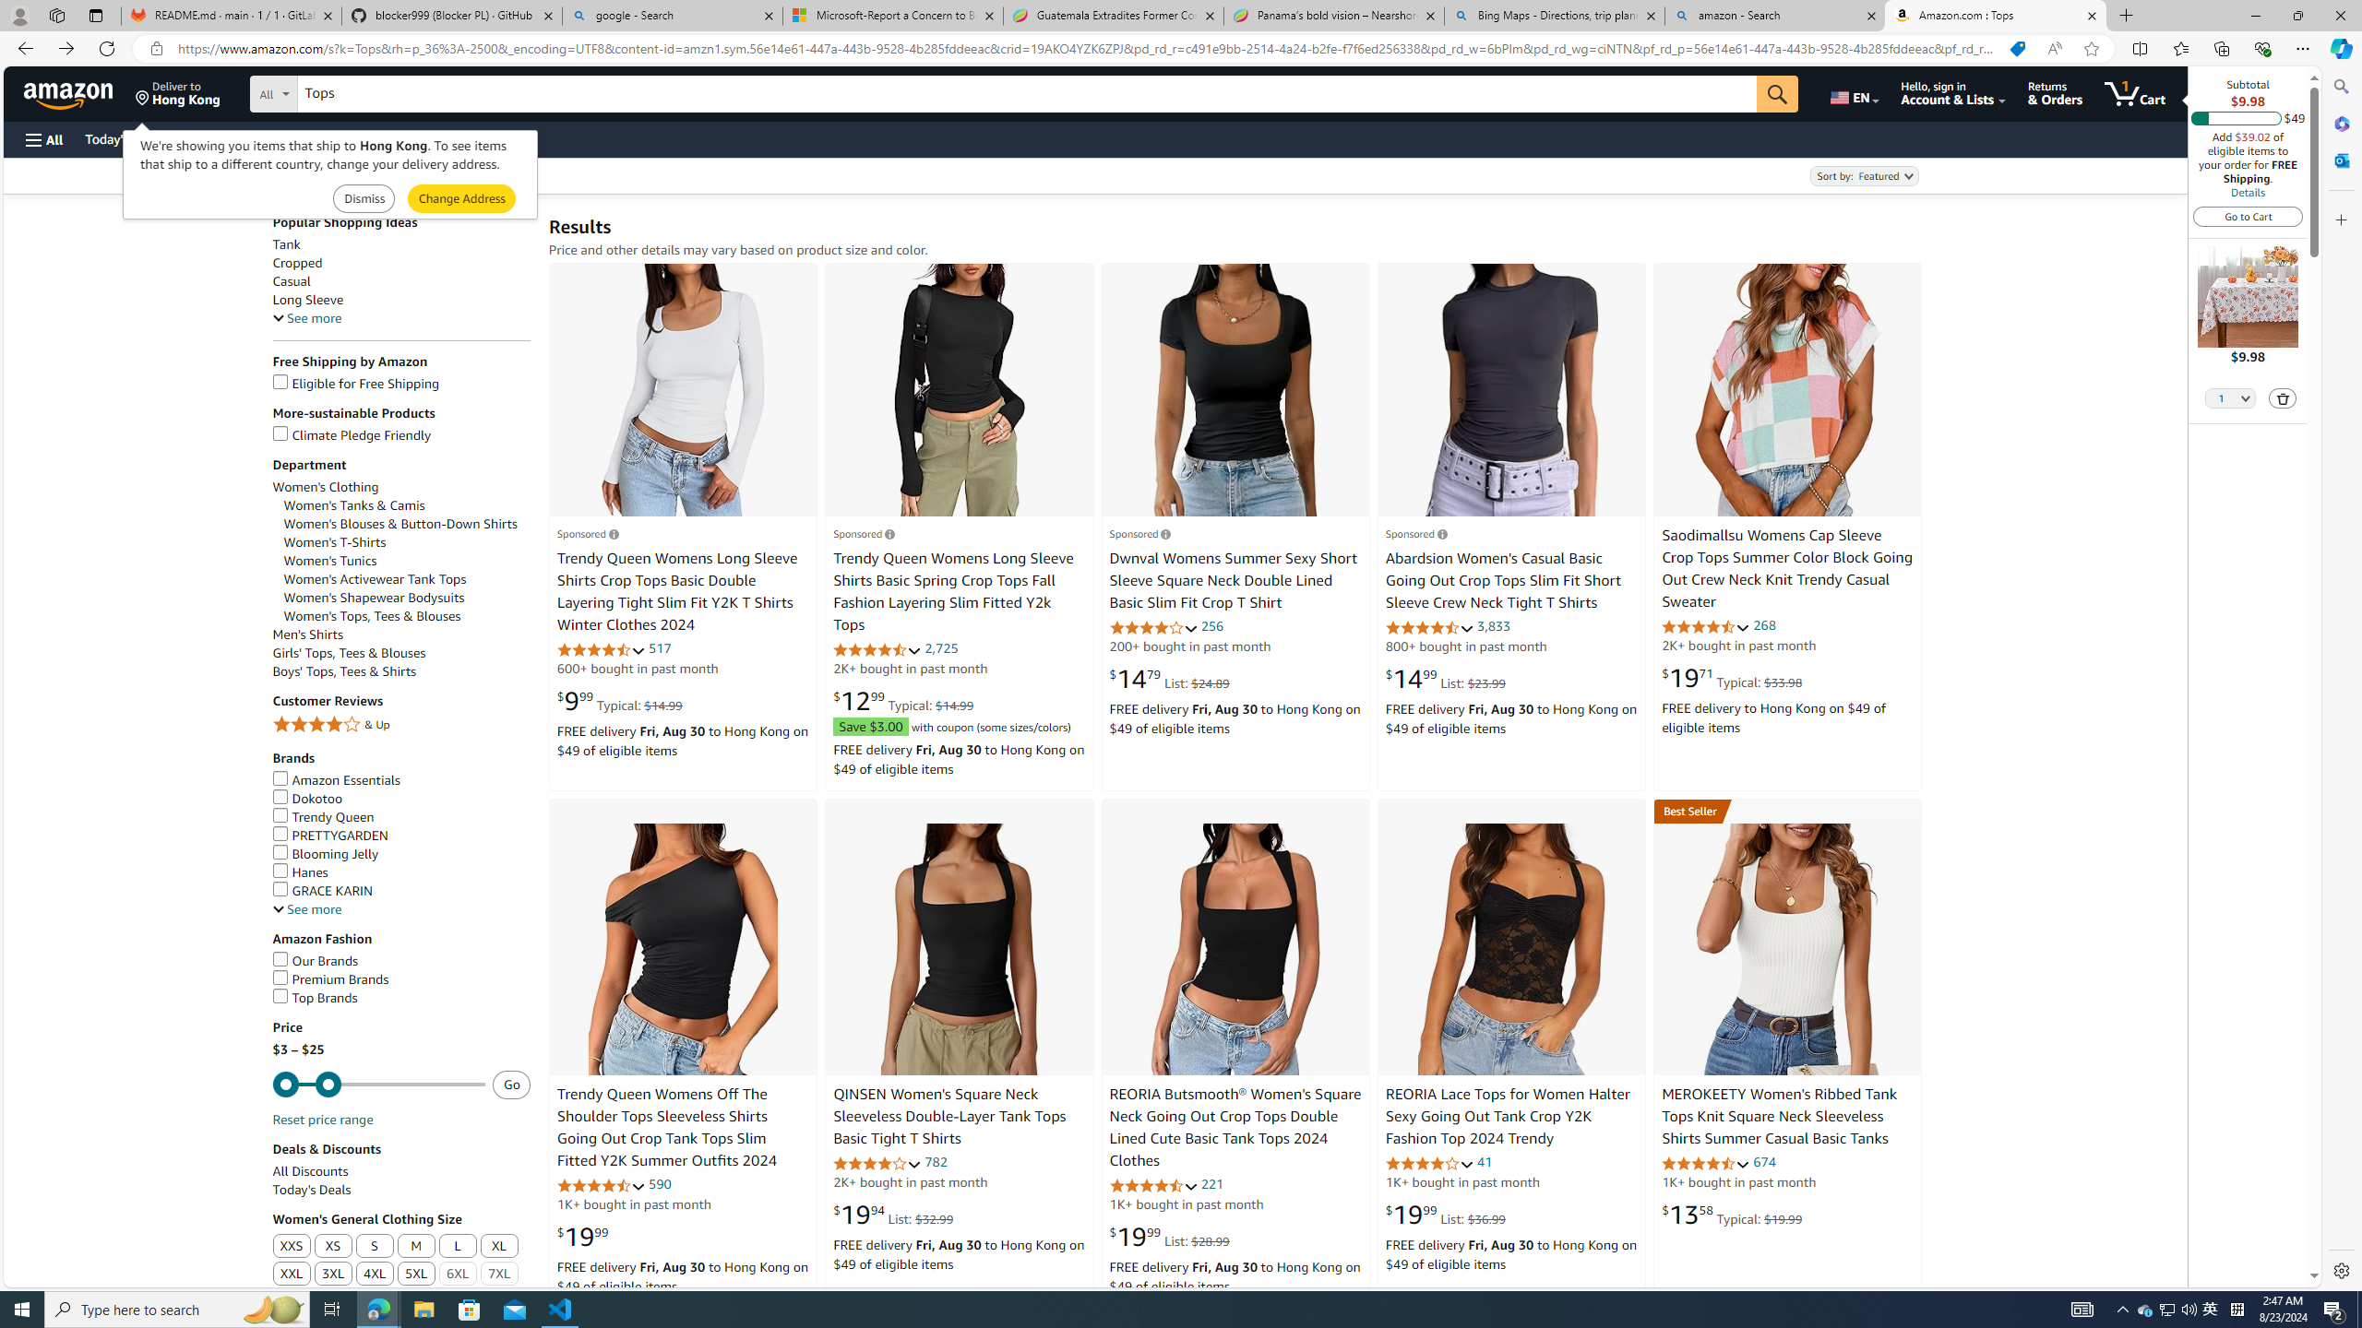 The width and height of the screenshot is (2362, 1328). What do you see at coordinates (83, 1278) in the screenshot?
I see `Skip to main search results` at bounding box center [83, 1278].